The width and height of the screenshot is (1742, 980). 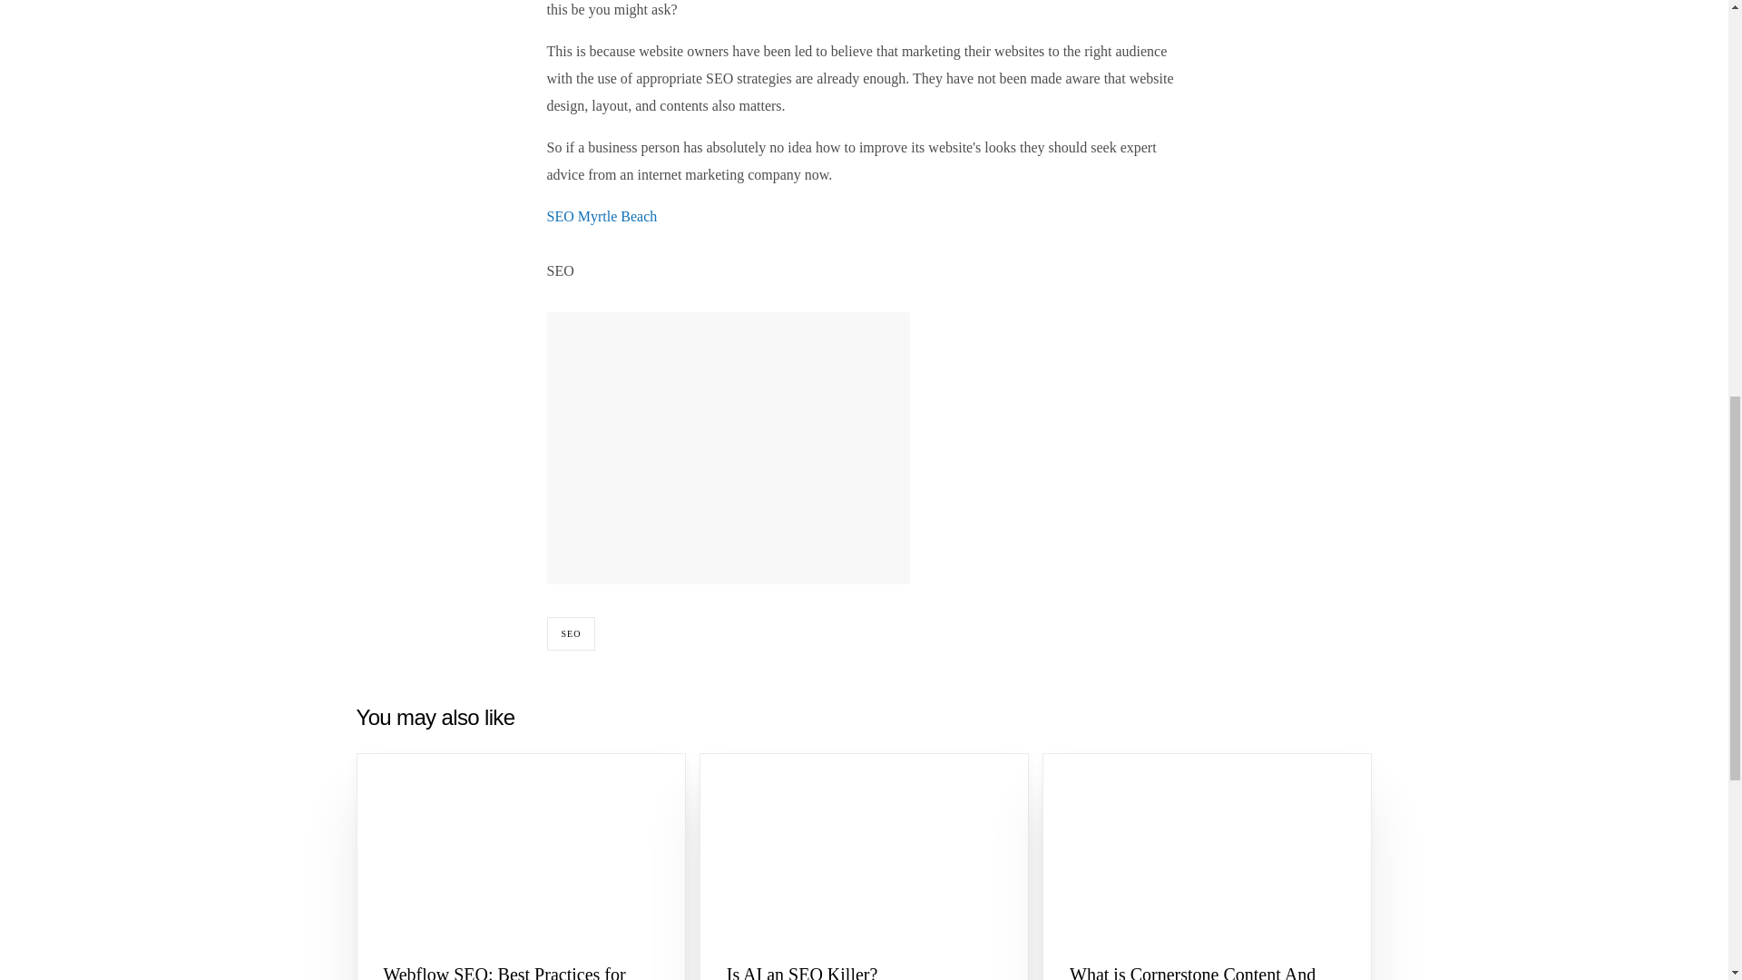 What do you see at coordinates (864, 971) in the screenshot?
I see `View Post: Is AI an SEO Killer? ` at bounding box center [864, 971].